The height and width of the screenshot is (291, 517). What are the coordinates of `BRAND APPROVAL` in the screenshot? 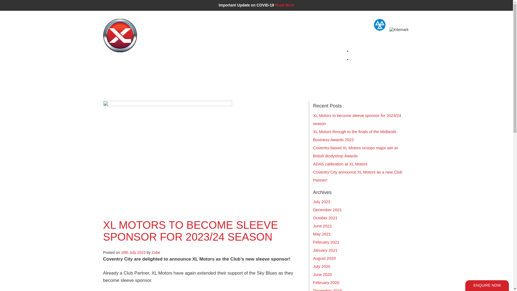 It's located at (204, 75).